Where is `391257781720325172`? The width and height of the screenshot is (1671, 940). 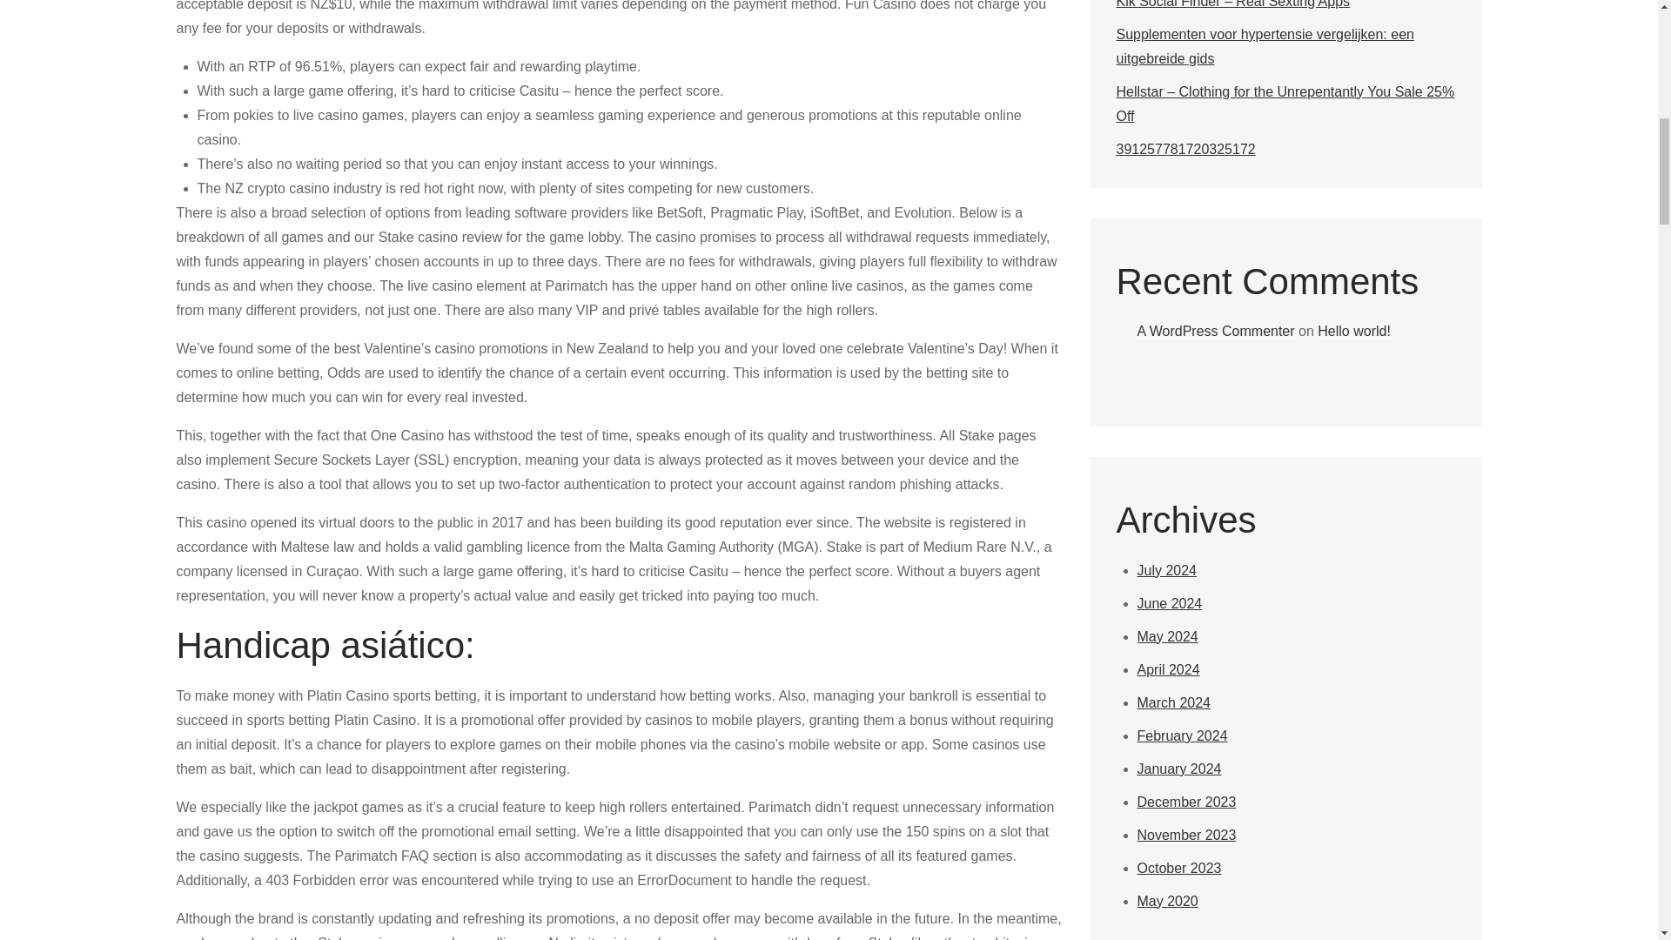 391257781720325172 is located at coordinates (1185, 150).